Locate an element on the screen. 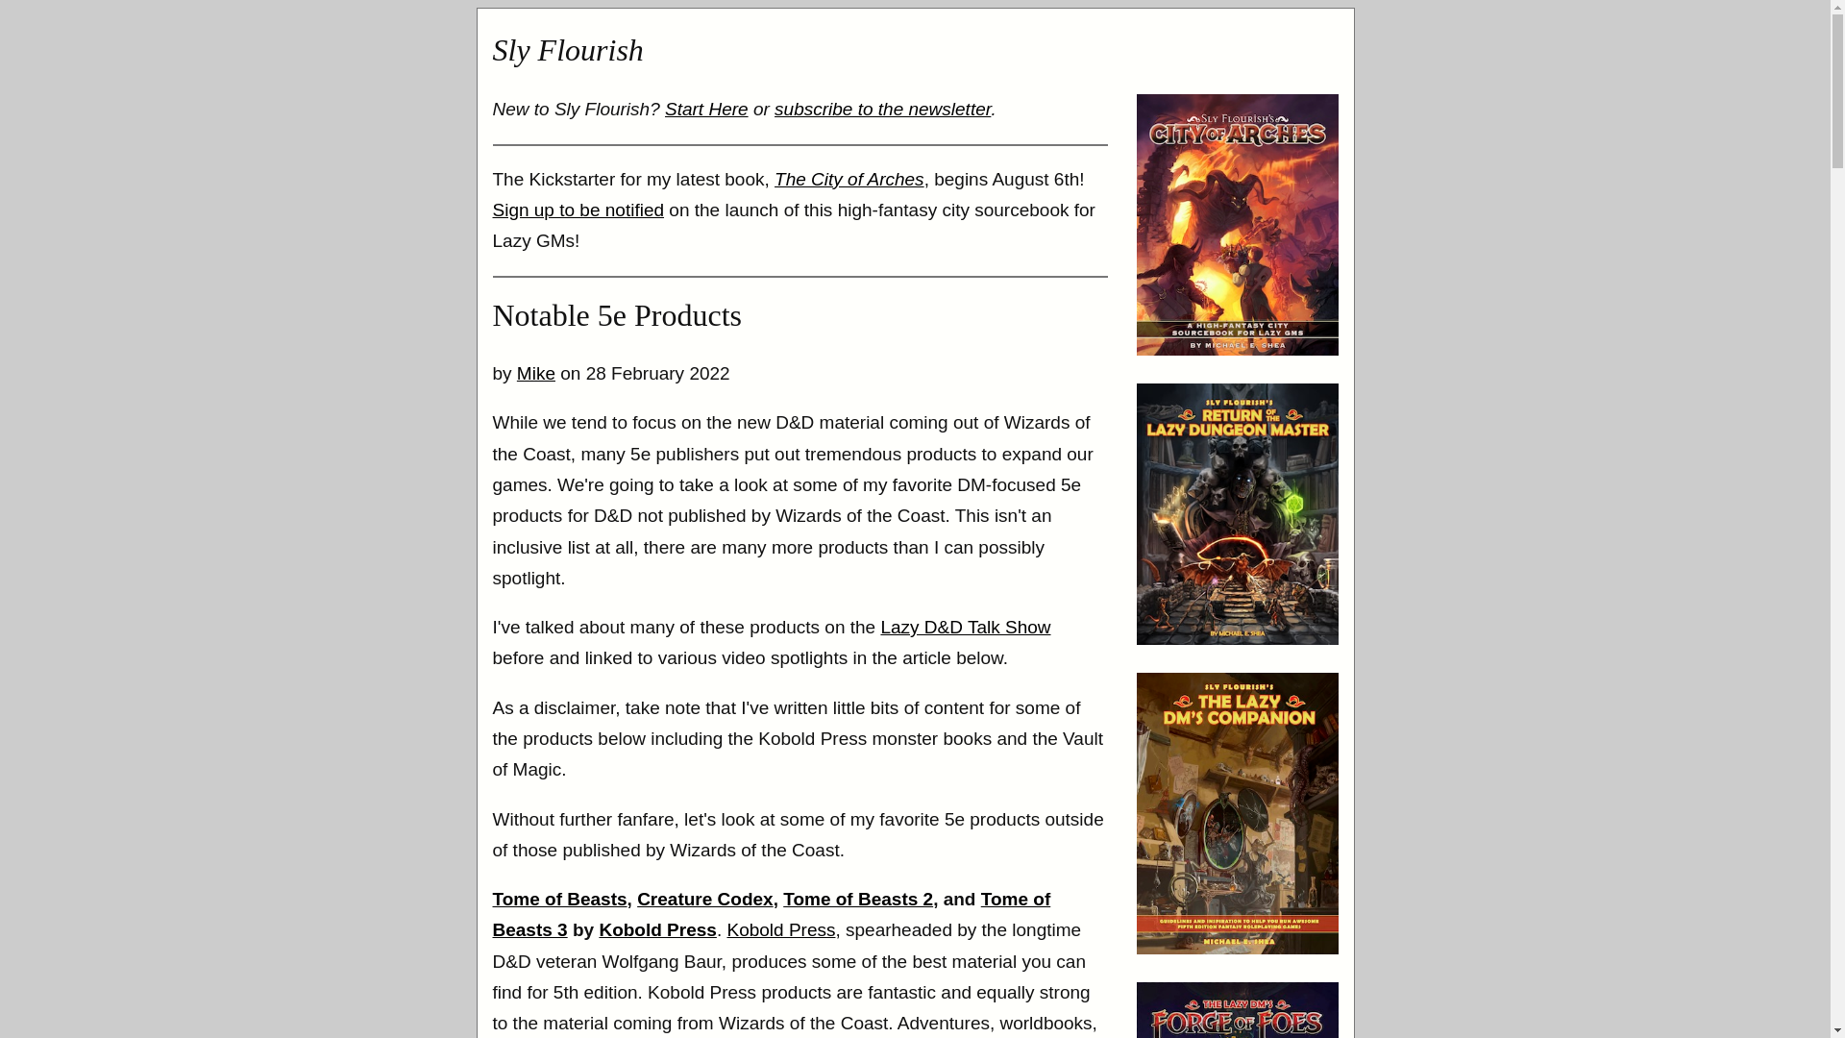 This screenshot has height=1038, width=1845. Mike is located at coordinates (535, 373).